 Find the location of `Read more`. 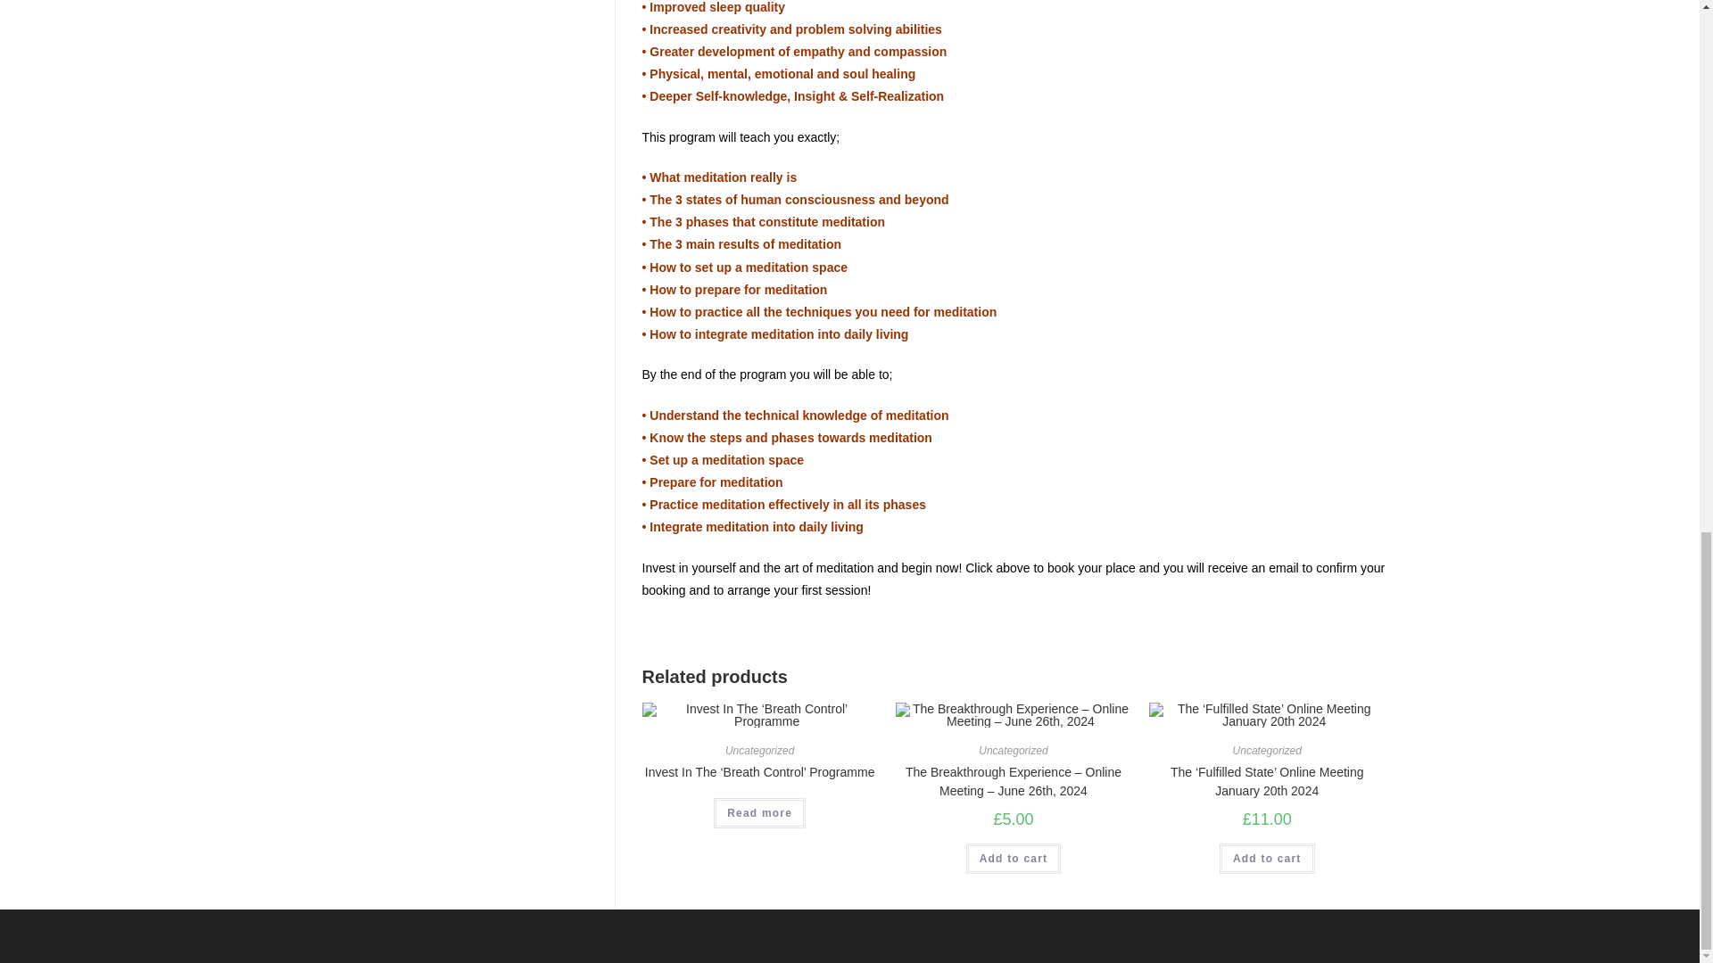

Read more is located at coordinates (759, 813).